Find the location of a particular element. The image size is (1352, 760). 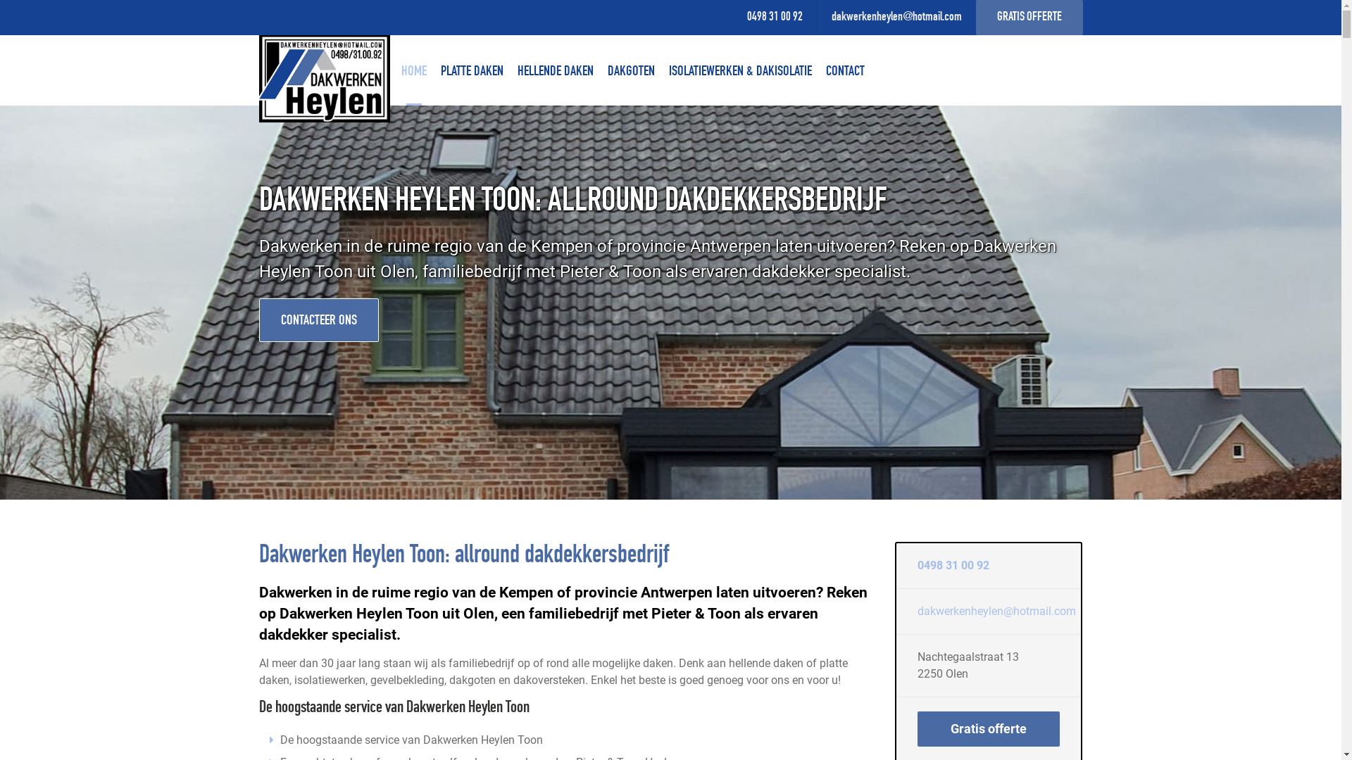

HOME is located at coordinates (414, 71).